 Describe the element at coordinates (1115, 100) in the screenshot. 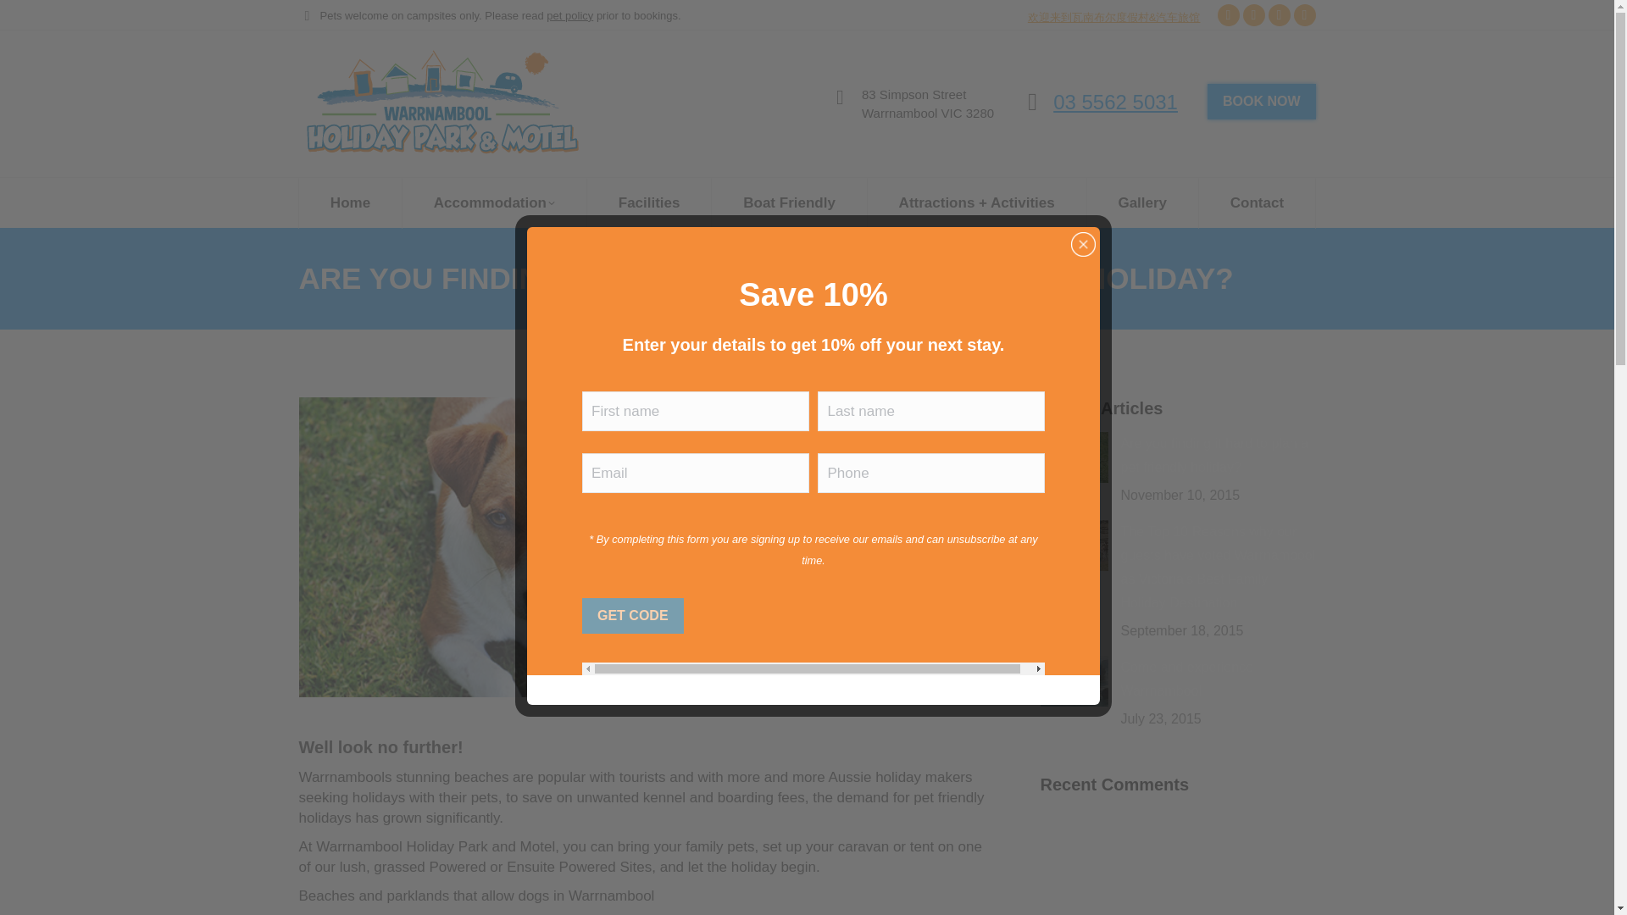

I see `03 5562 5031` at that location.